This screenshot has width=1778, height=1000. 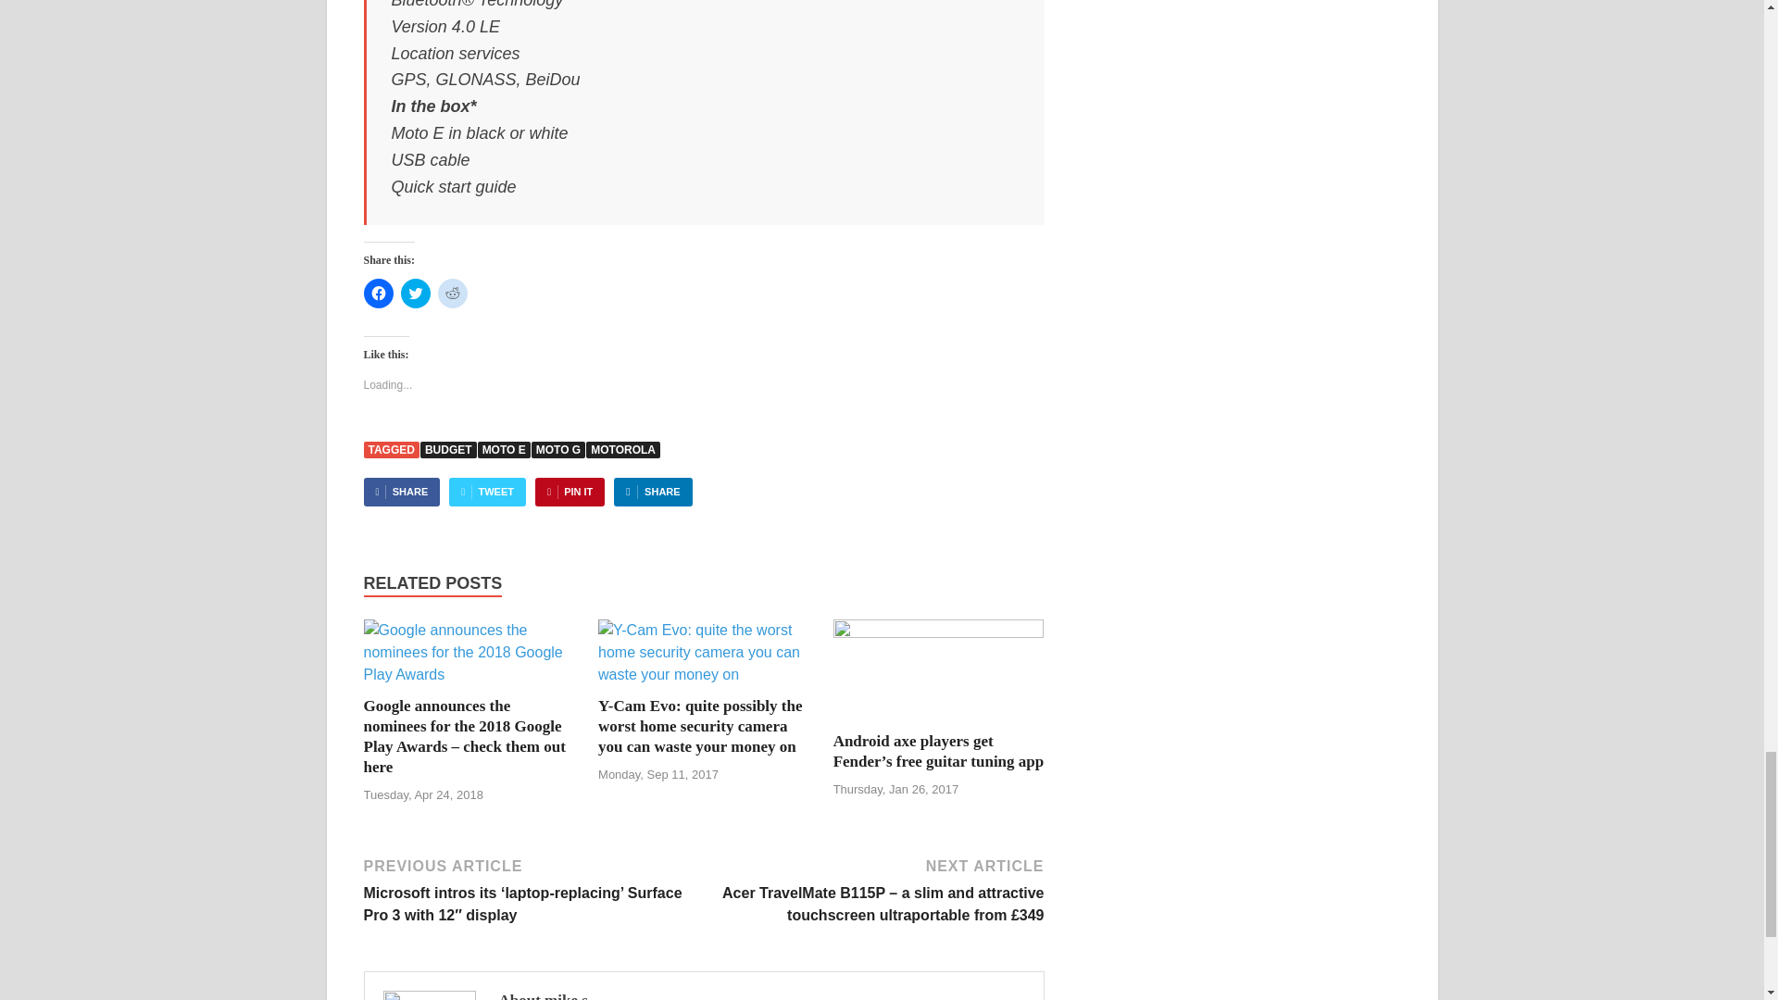 What do you see at coordinates (415, 293) in the screenshot?
I see `Click to share on Twitter` at bounding box center [415, 293].